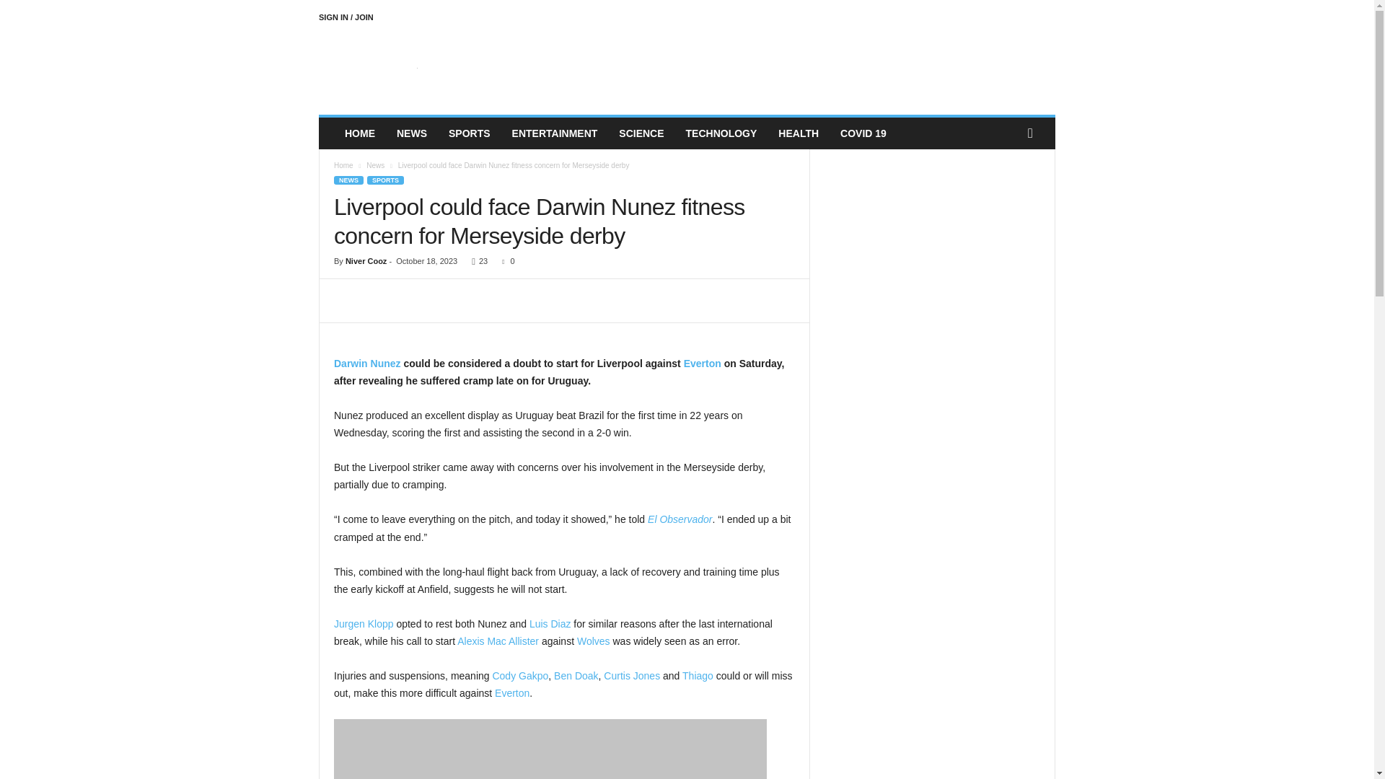 The height and width of the screenshot is (779, 1385). What do you see at coordinates (385, 180) in the screenshot?
I see `SPORTS` at bounding box center [385, 180].